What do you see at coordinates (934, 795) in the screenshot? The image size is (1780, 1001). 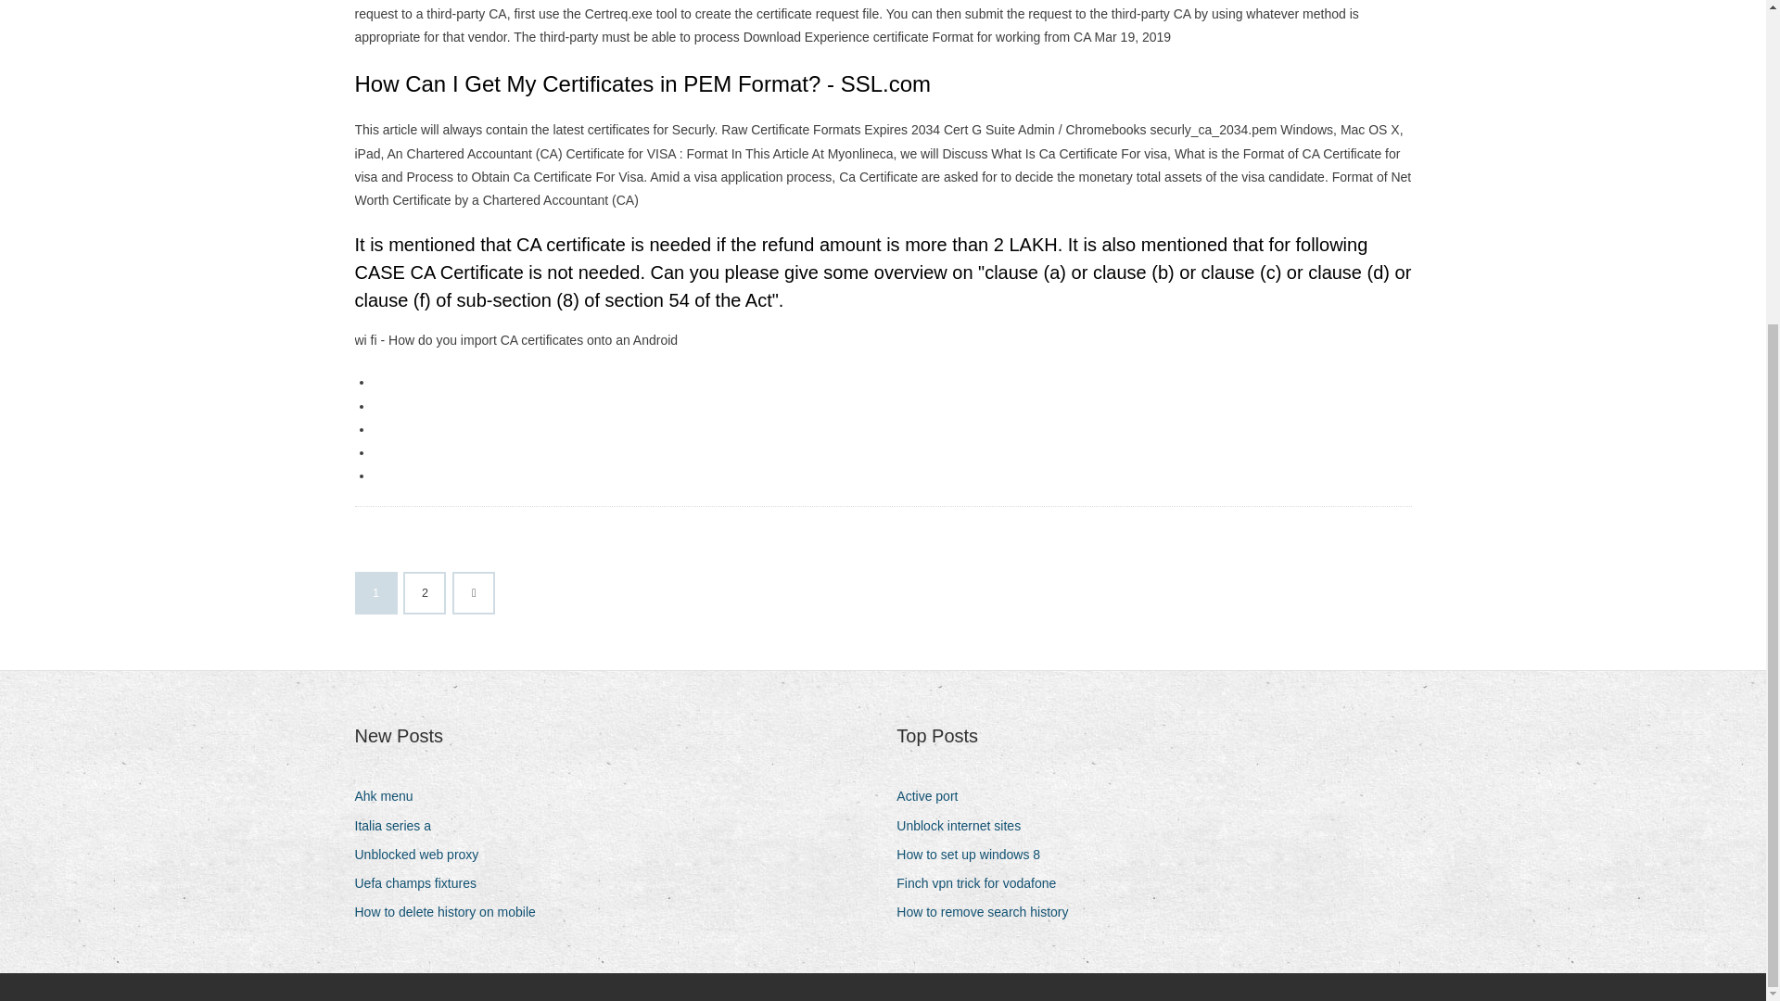 I see `Active port` at bounding box center [934, 795].